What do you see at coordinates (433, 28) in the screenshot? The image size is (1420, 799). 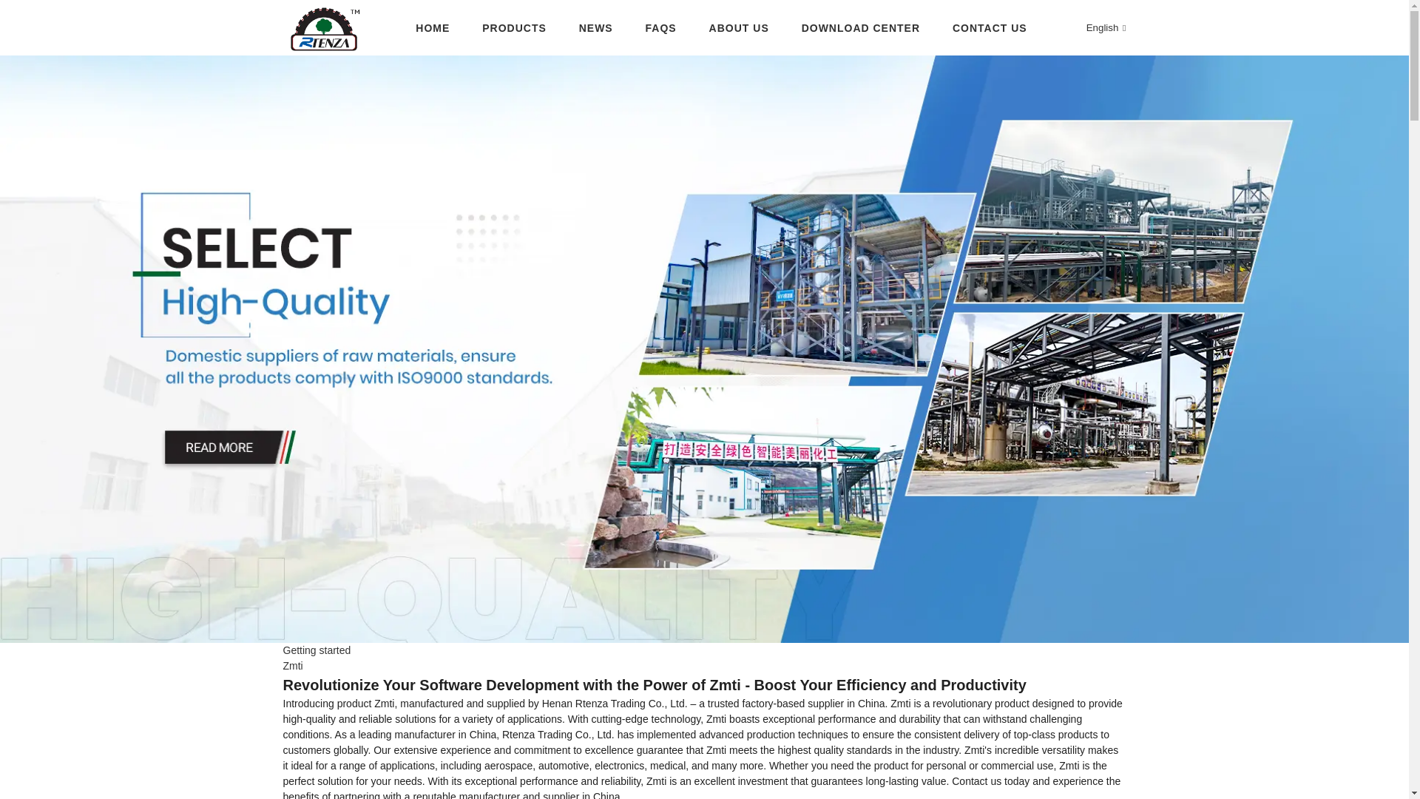 I see `HOME` at bounding box center [433, 28].